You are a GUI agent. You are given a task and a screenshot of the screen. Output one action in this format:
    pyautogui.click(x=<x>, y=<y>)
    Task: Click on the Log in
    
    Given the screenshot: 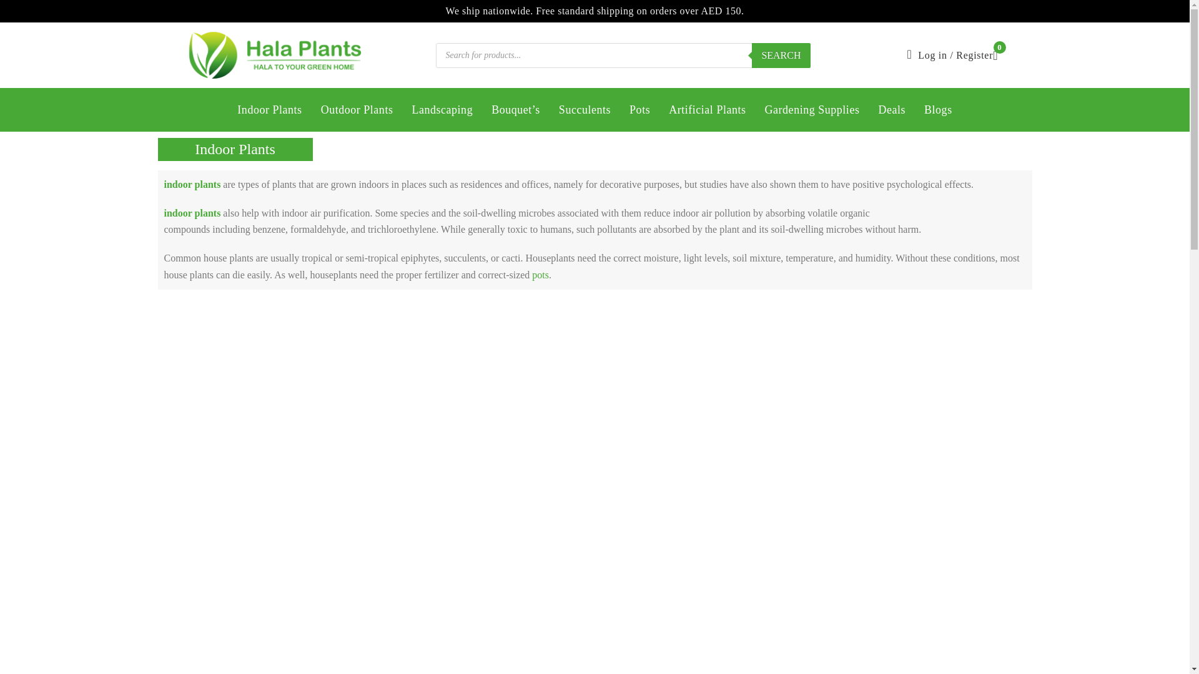 What is the action you would take?
    pyautogui.click(x=932, y=55)
    